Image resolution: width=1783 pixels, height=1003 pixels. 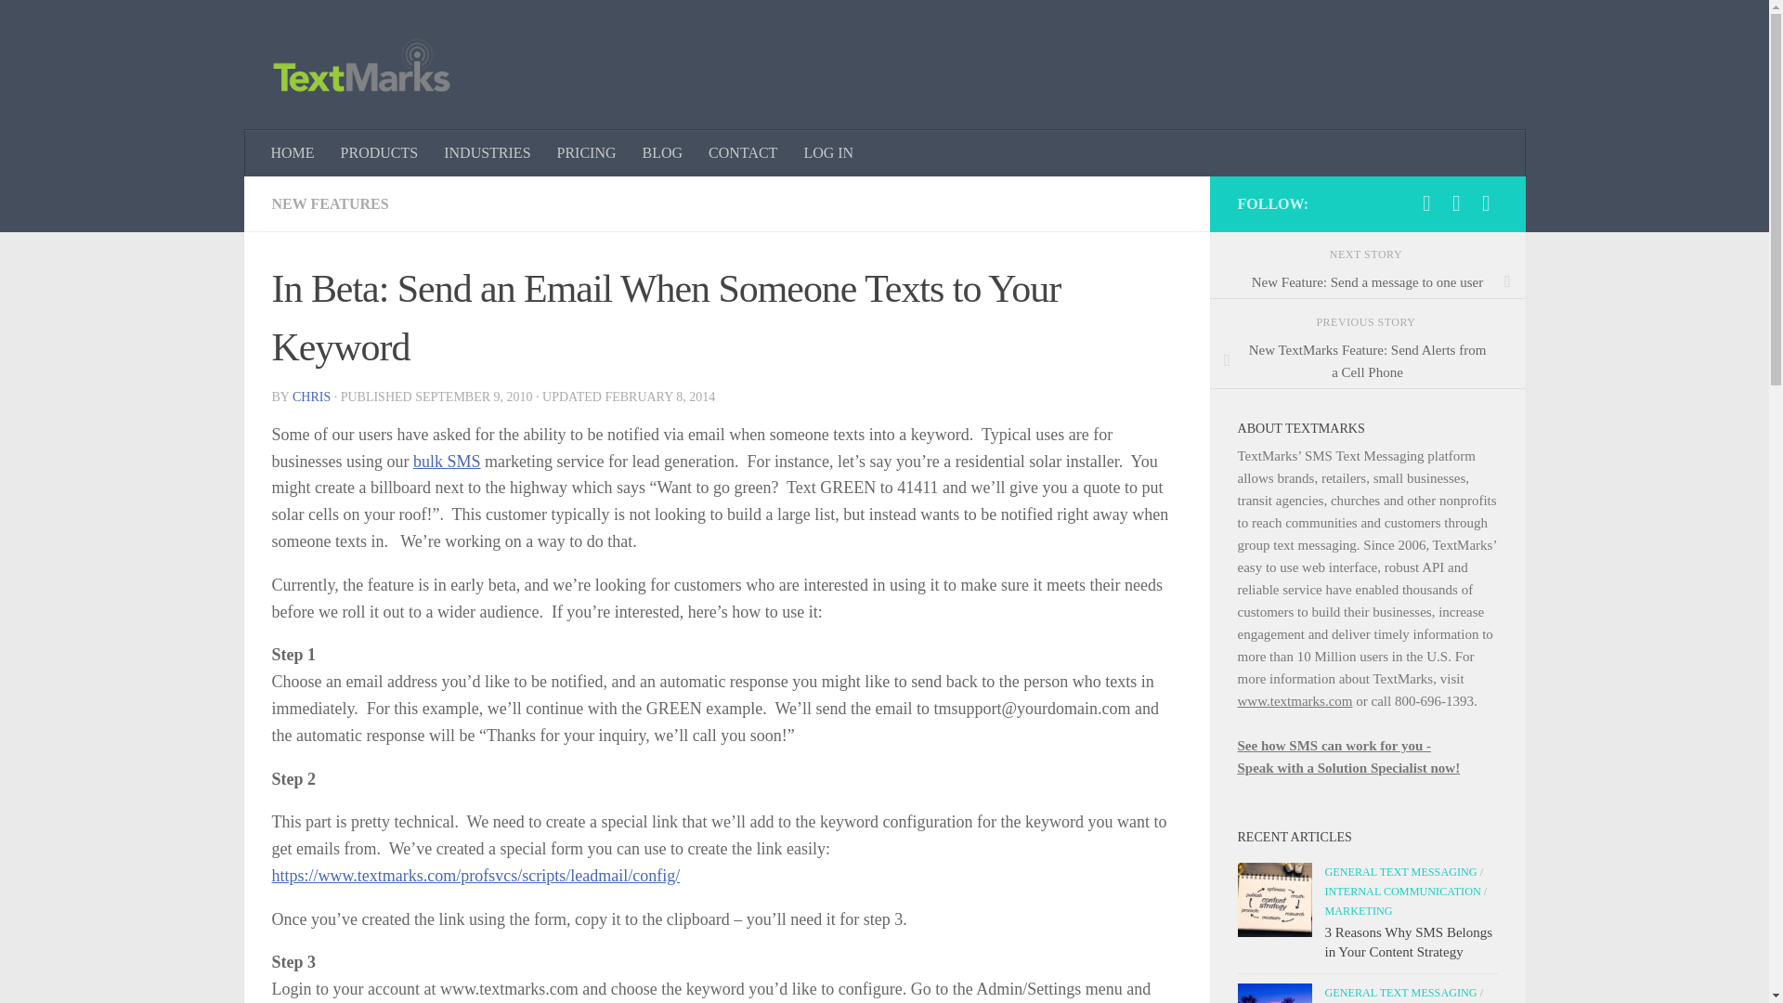 What do you see at coordinates (586, 153) in the screenshot?
I see `PRICING` at bounding box center [586, 153].